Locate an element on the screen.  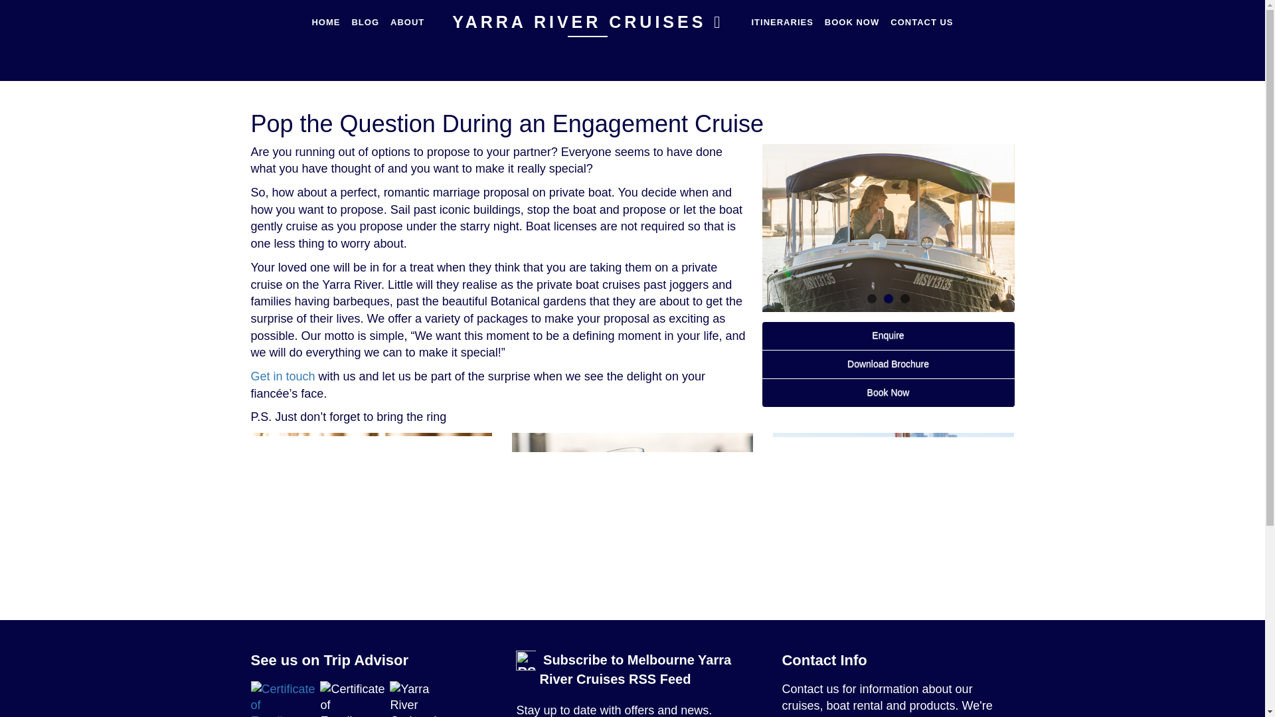
Enquire is located at coordinates (889, 336).